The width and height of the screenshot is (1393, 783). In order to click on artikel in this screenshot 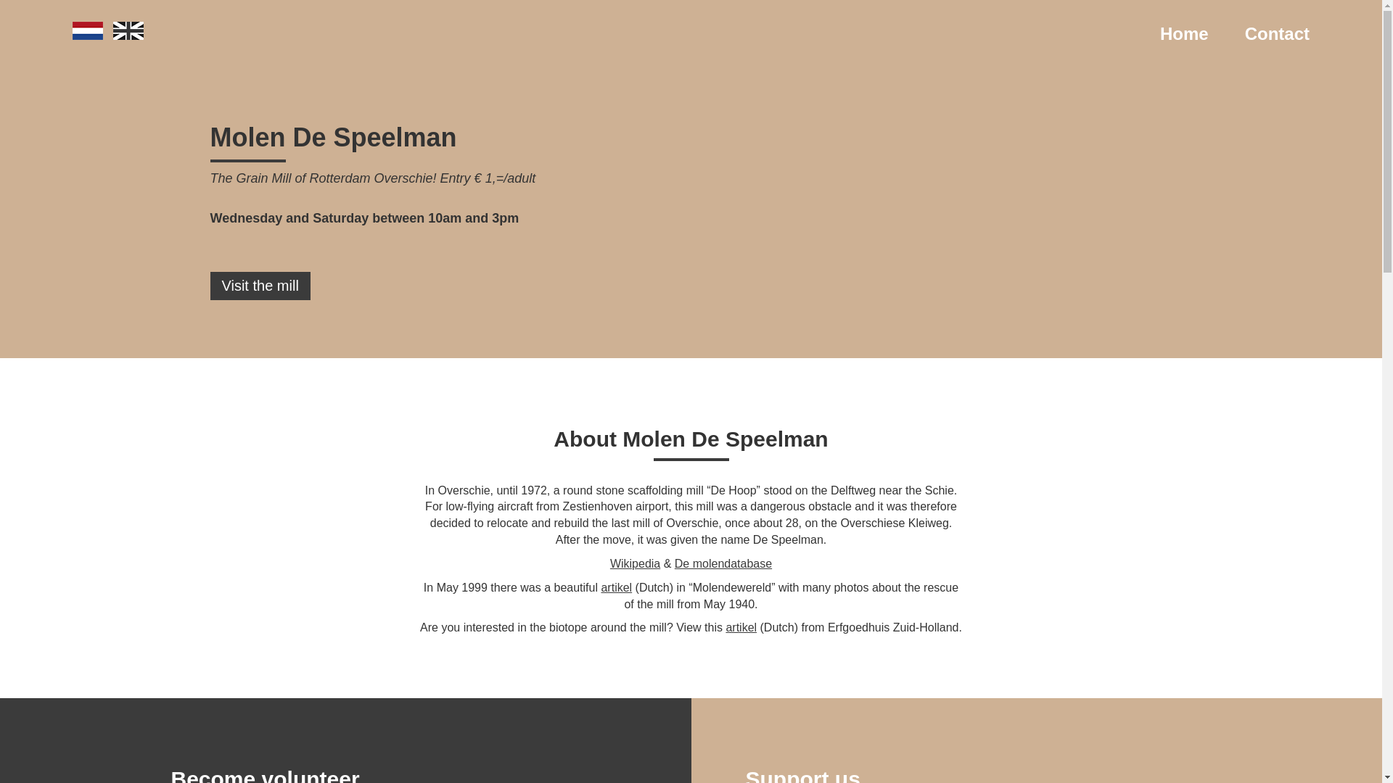, I will do `click(741, 627)`.